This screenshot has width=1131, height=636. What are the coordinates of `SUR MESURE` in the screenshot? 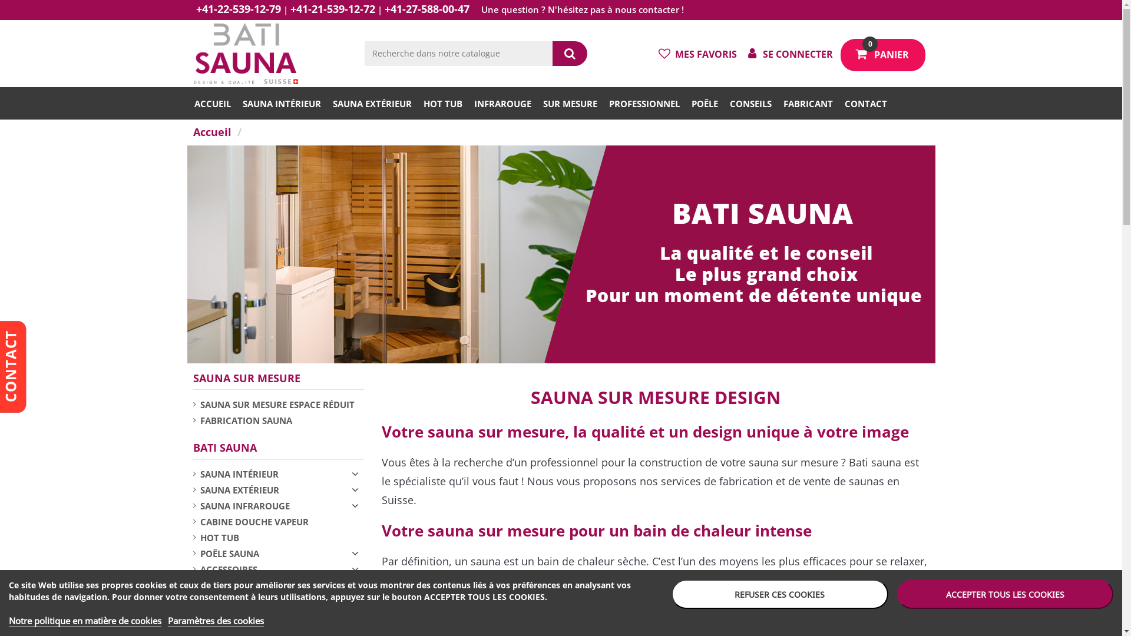 It's located at (570, 104).